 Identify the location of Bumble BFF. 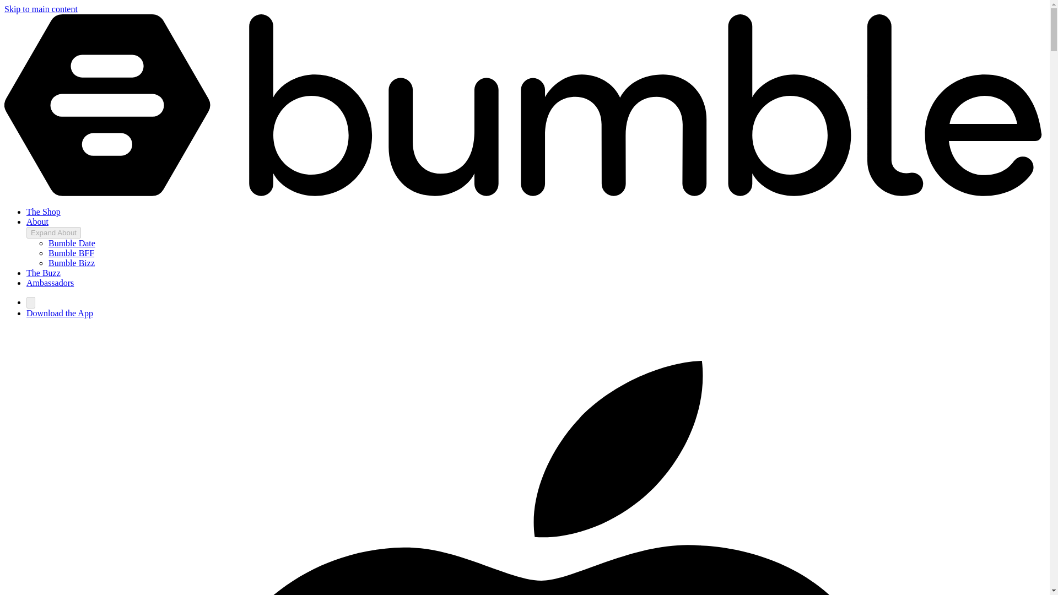
(71, 253).